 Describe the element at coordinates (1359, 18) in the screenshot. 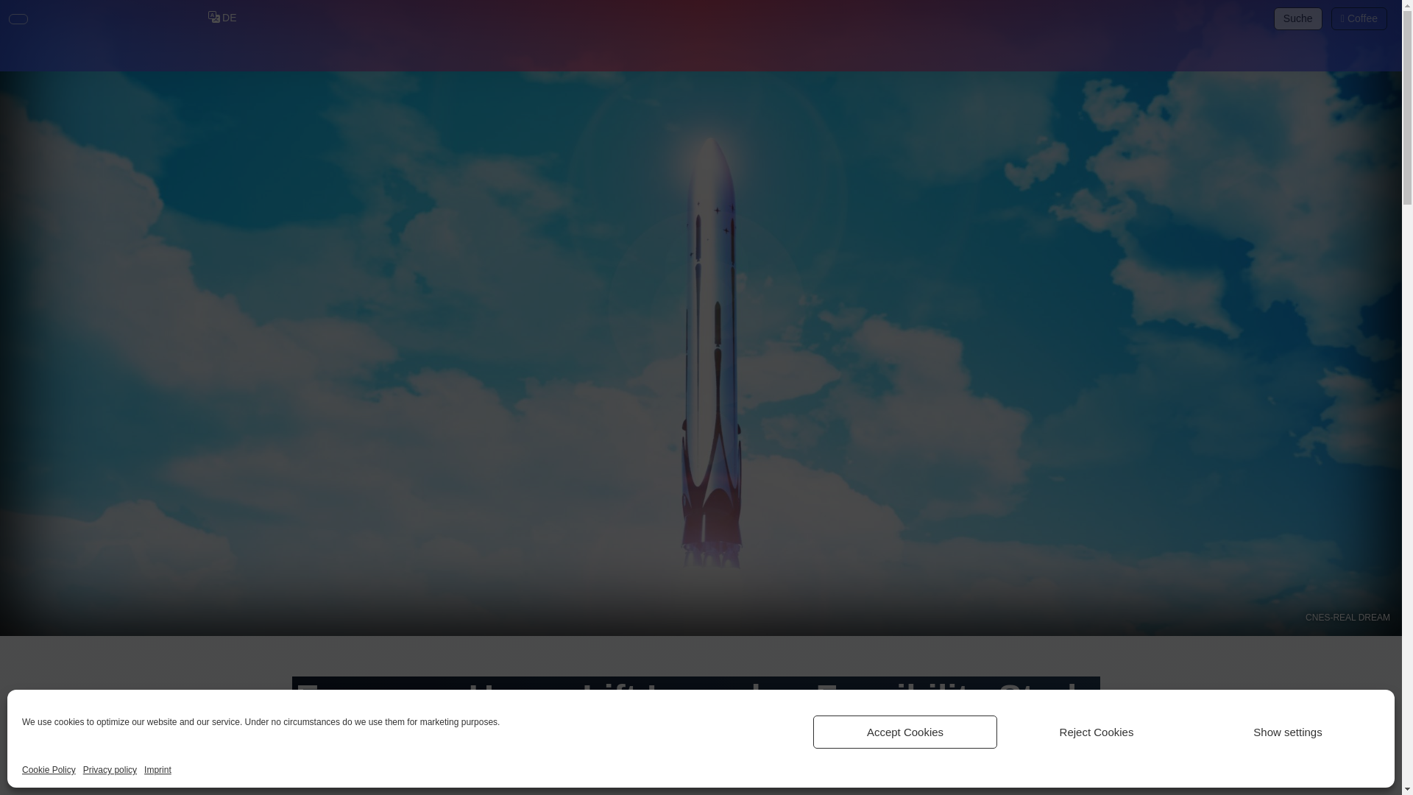

I see `Coffee` at that location.